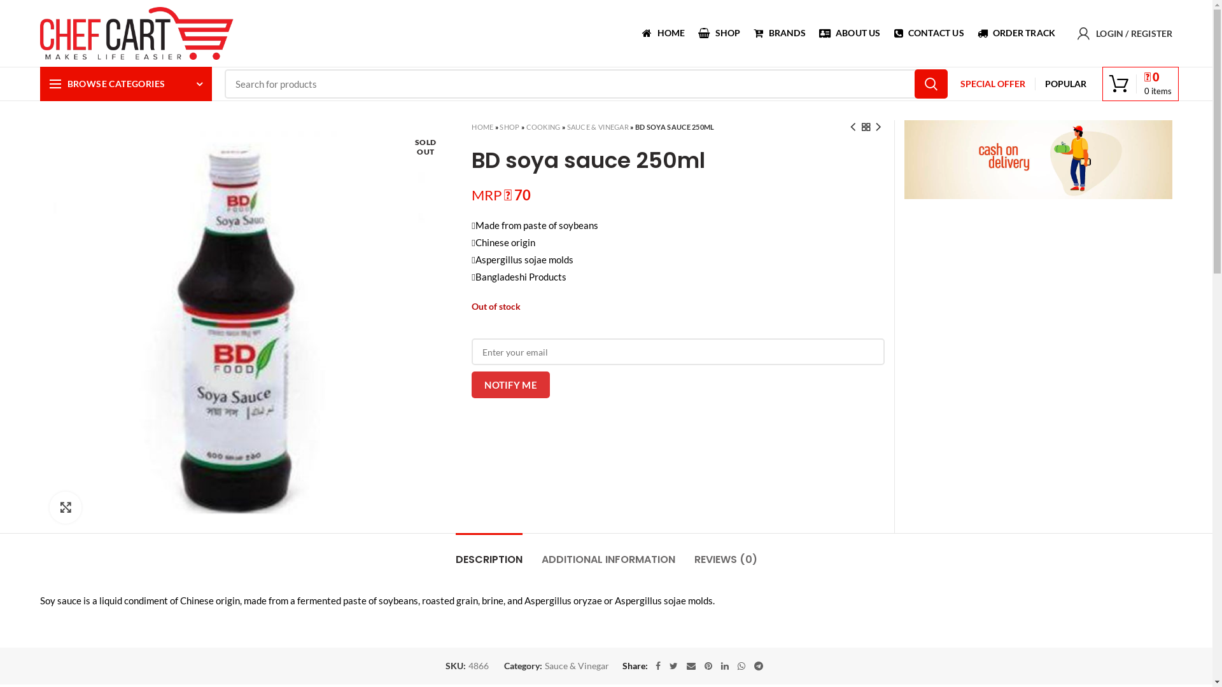 This screenshot has height=687, width=1222. I want to click on Next product, so click(878, 127).